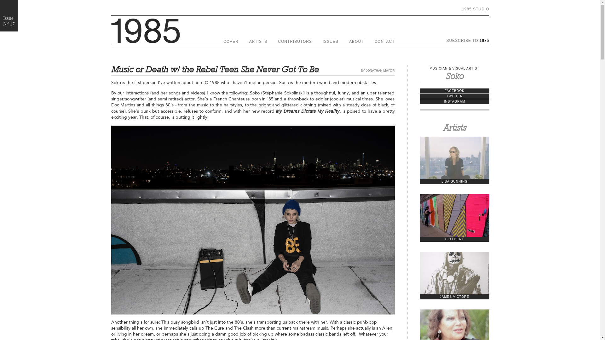 The width and height of the screenshot is (605, 340). I want to click on SUBSCRIBE TO 1985, so click(468, 41).